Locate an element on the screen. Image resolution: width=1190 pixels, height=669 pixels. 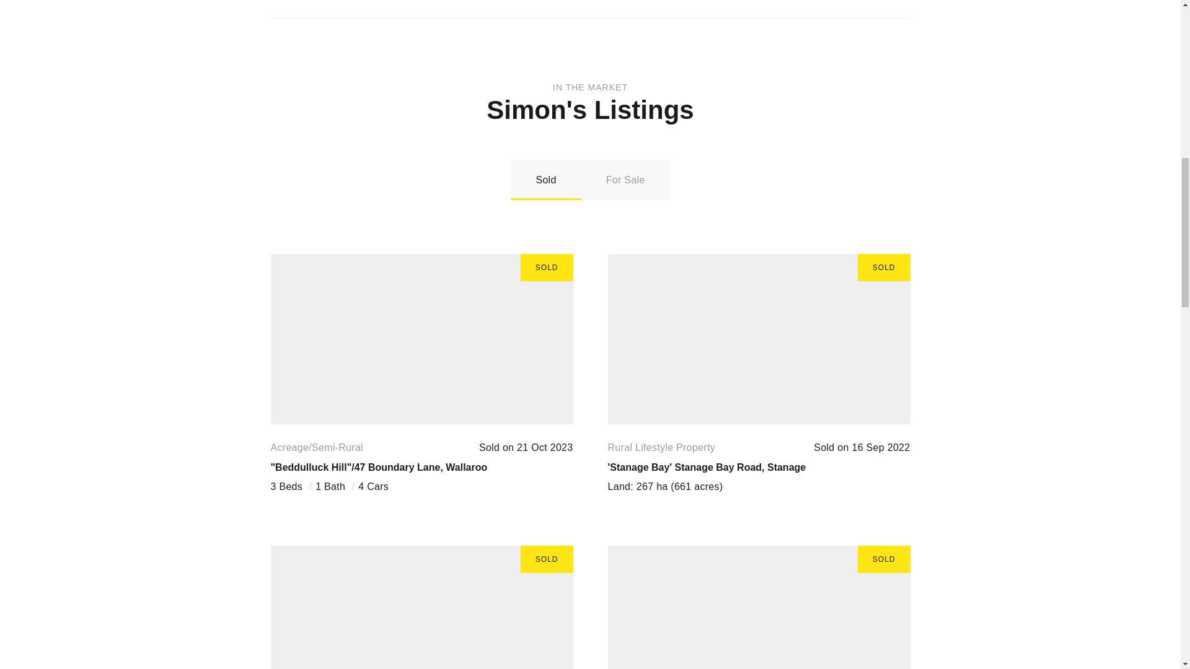
SOLD is located at coordinates (759, 607).